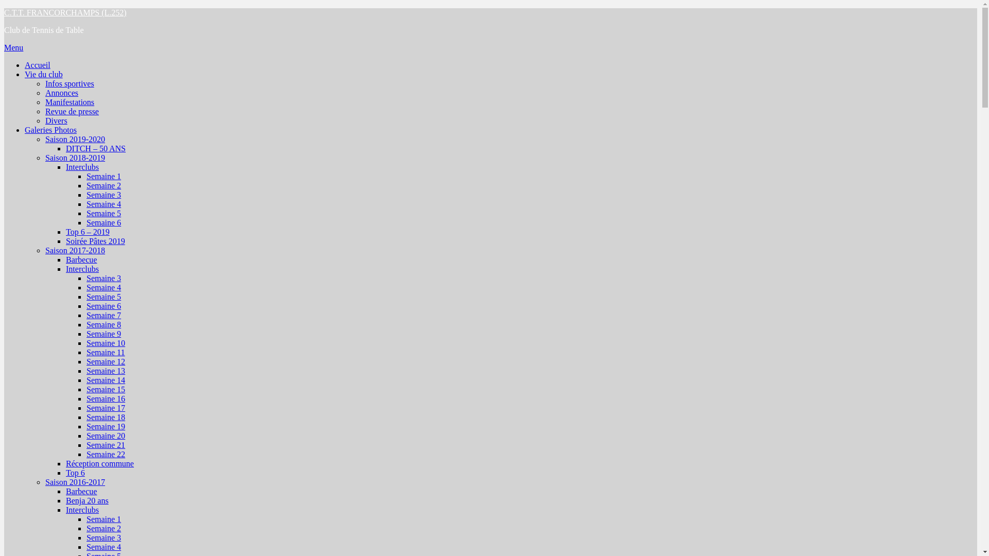  Describe the element at coordinates (106, 436) in the screenshot. I see `Semaine 20` at that location.